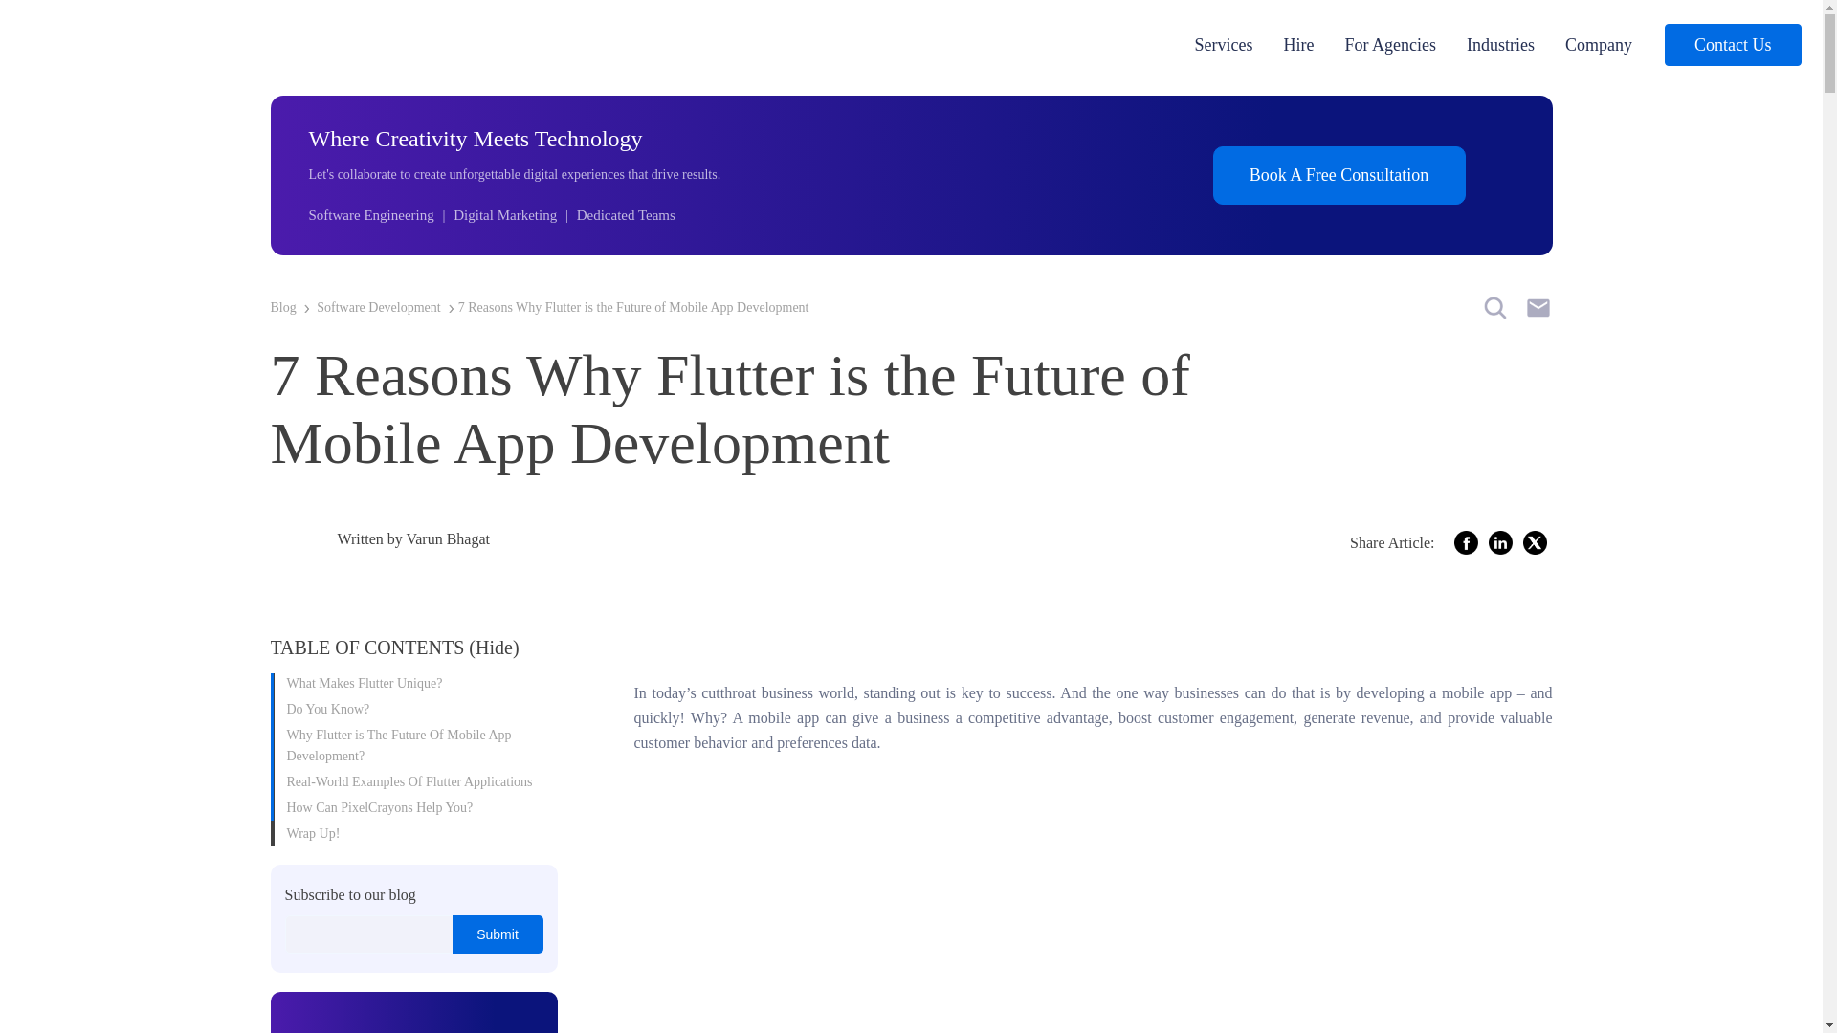 Image resolution: width=1837 pixels, height=1033 pixels. I want to click on Hire, so click(1299, 44).